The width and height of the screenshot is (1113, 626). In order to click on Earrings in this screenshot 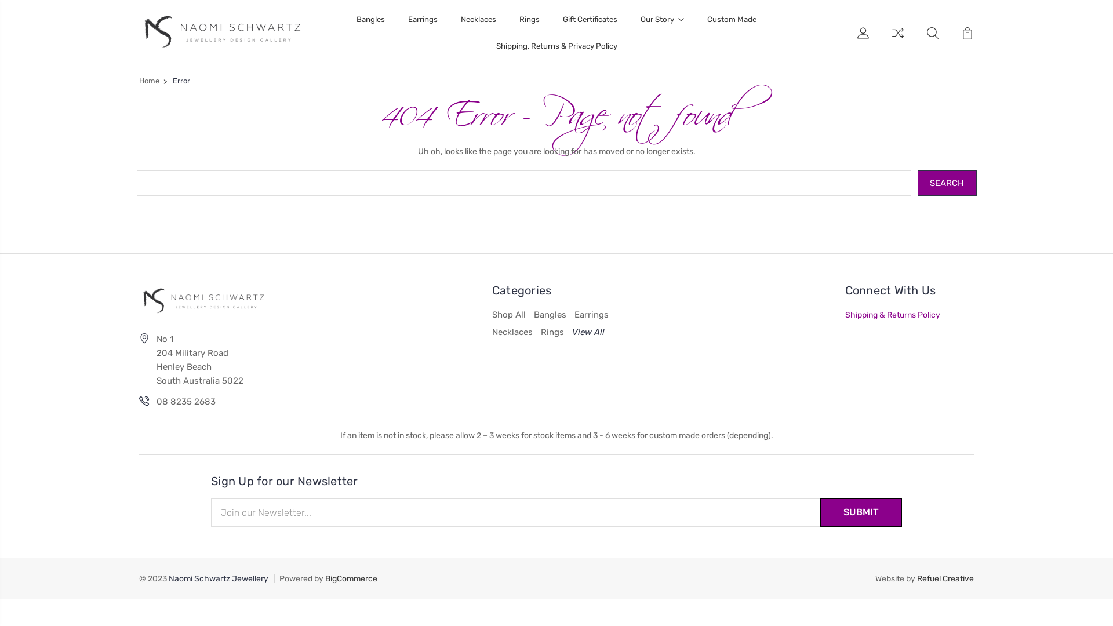, I will do `click(591, 315)`.